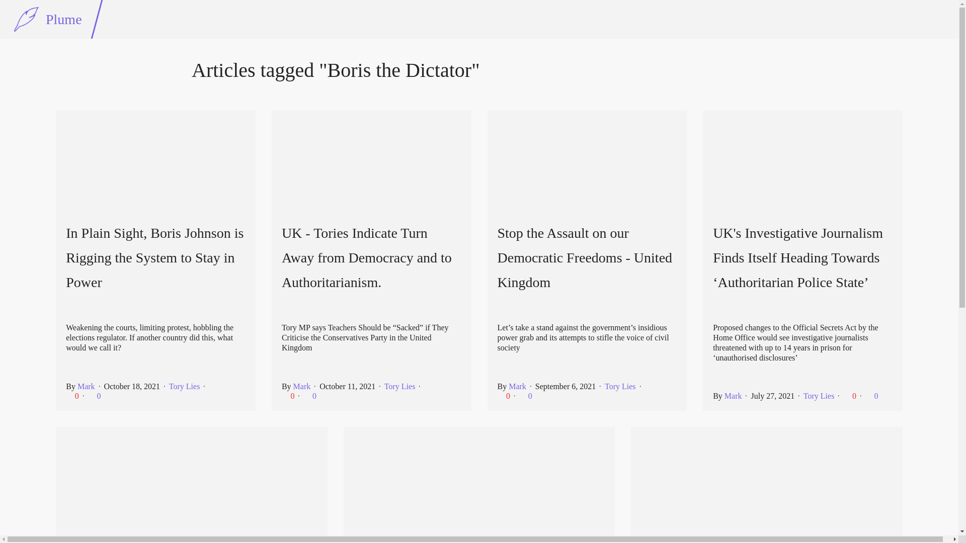 The image size is (966, 543). Describe the element at coordinates (48, 19) in the screenshot. I see `Plume` at that location.